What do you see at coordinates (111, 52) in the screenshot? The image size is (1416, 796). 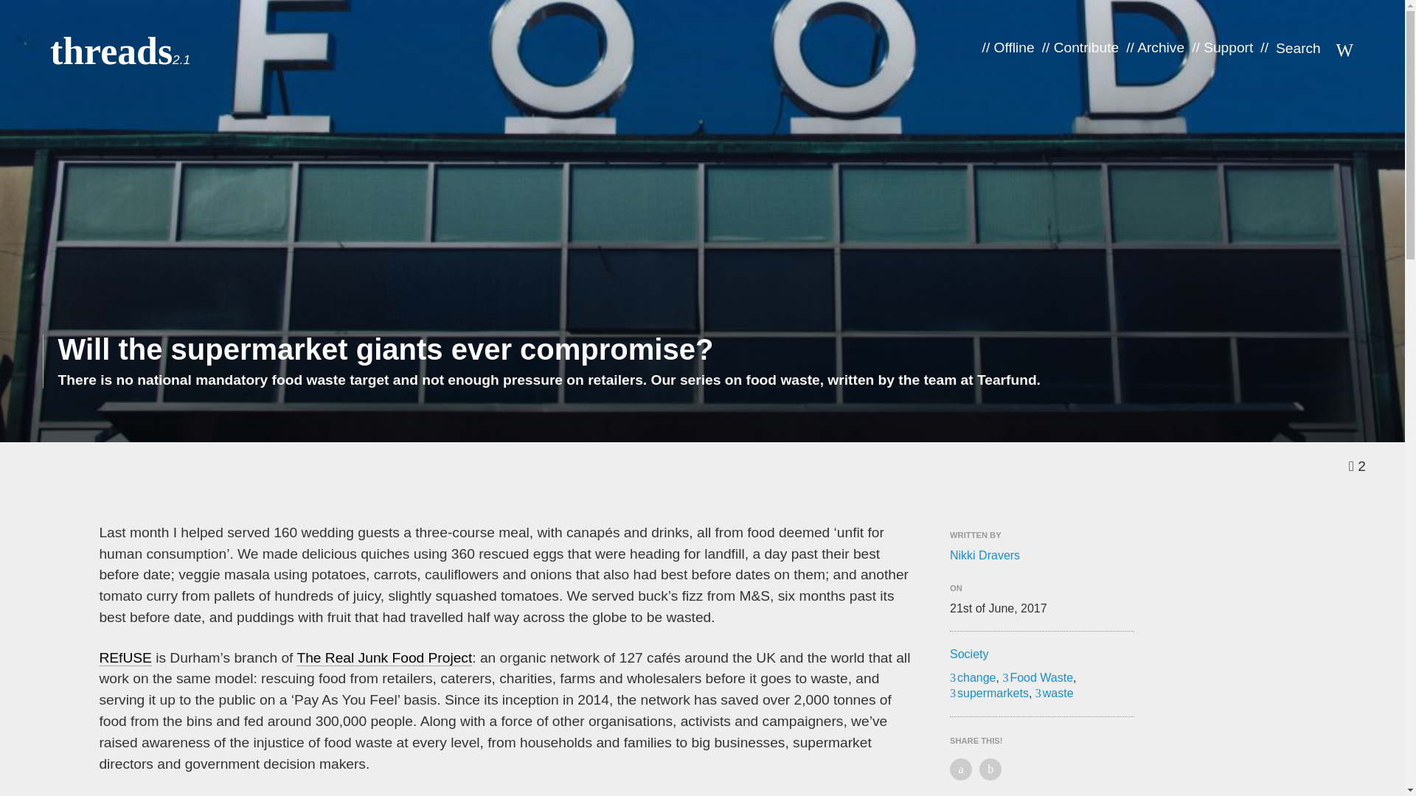 I see `threads` at bounding box center [111, 52].